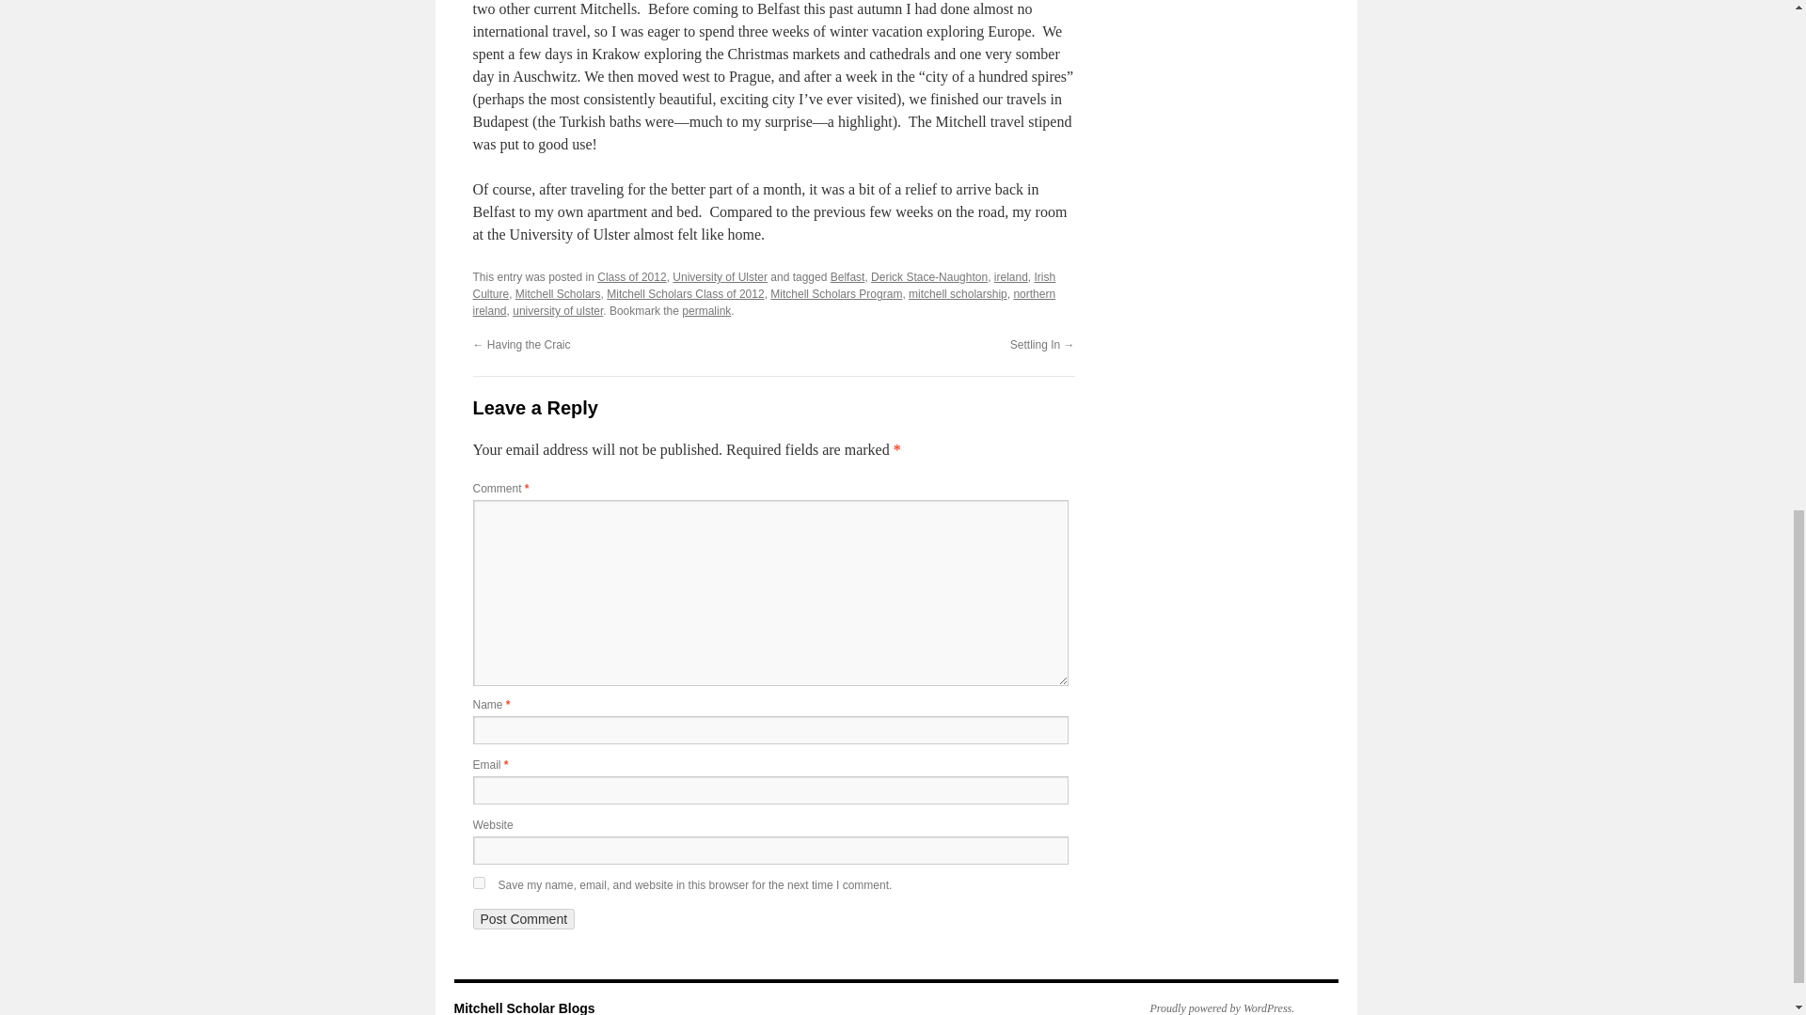 This screenshot has height=1015, width=1806. What do you see at coordinates (558, 311) in the screenshot?
I see `university of ulster` at bounding box center [558, 311].